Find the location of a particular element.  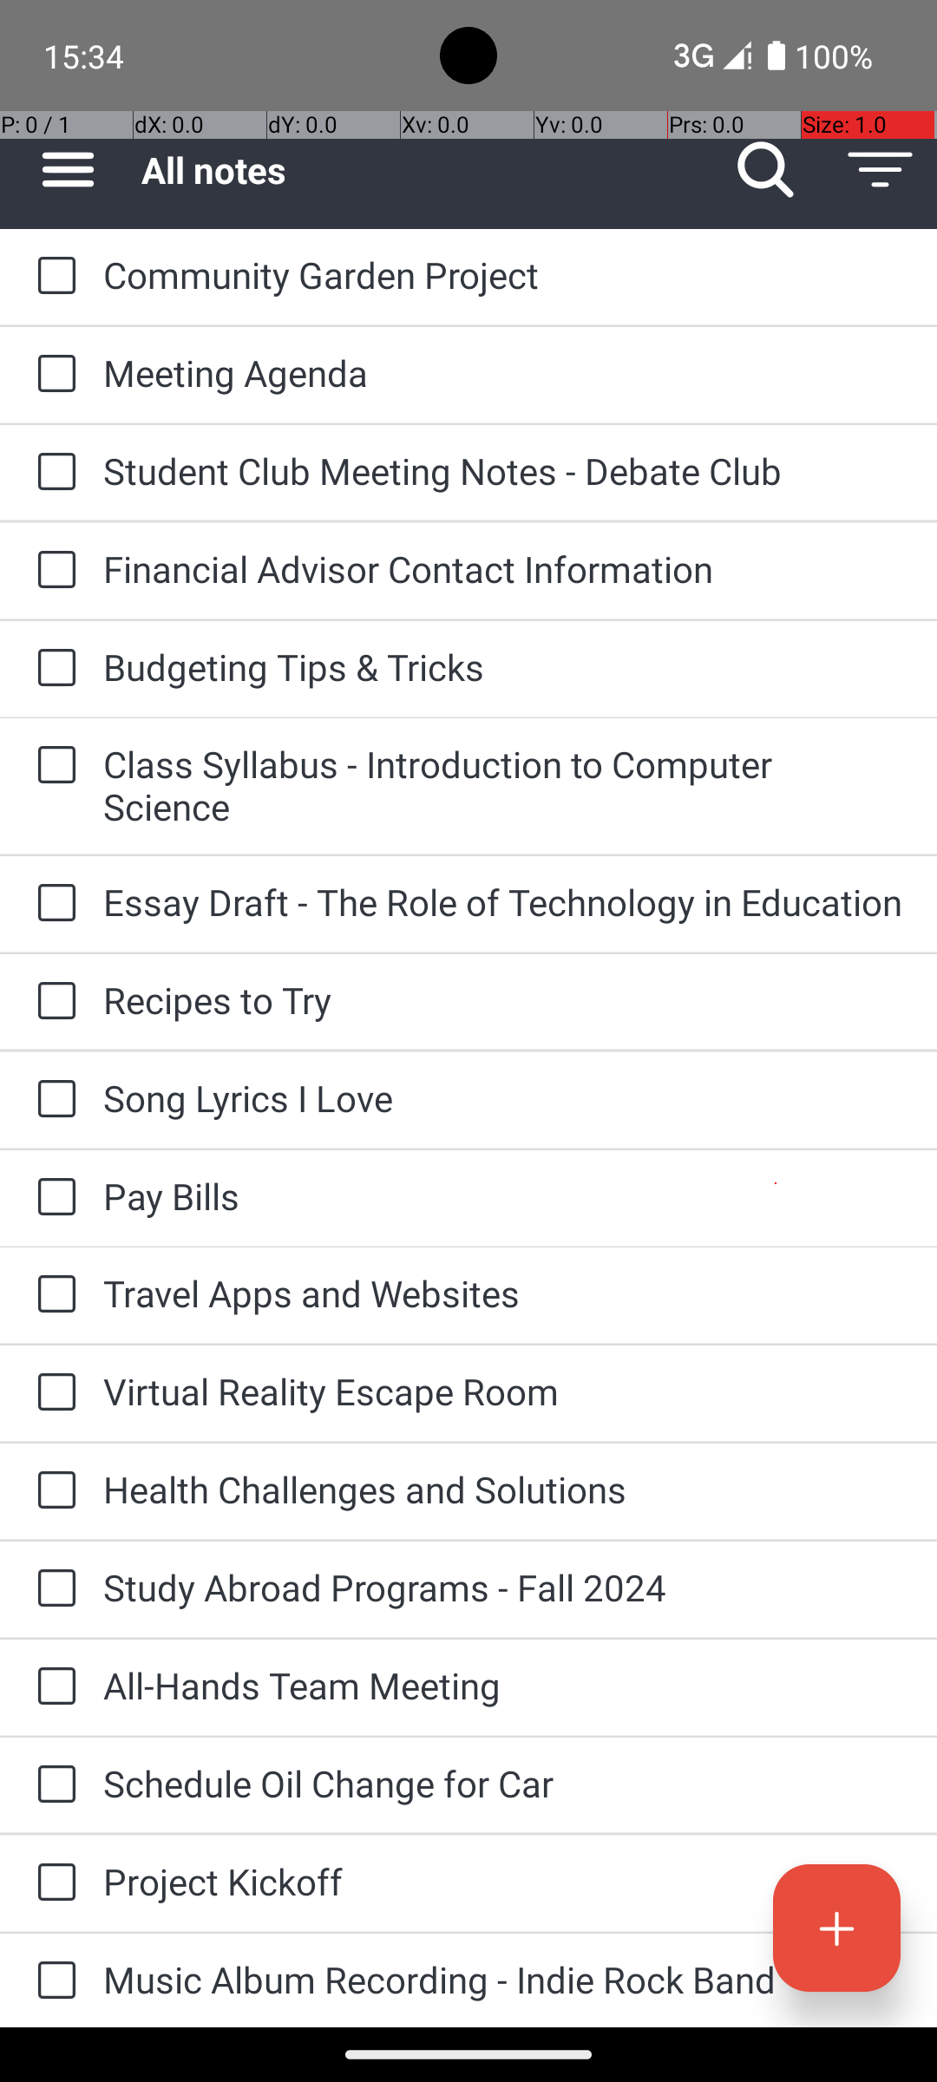

to-do: Study Abroad Programs - Fall 2024 is located at coordinates (52, 1589).